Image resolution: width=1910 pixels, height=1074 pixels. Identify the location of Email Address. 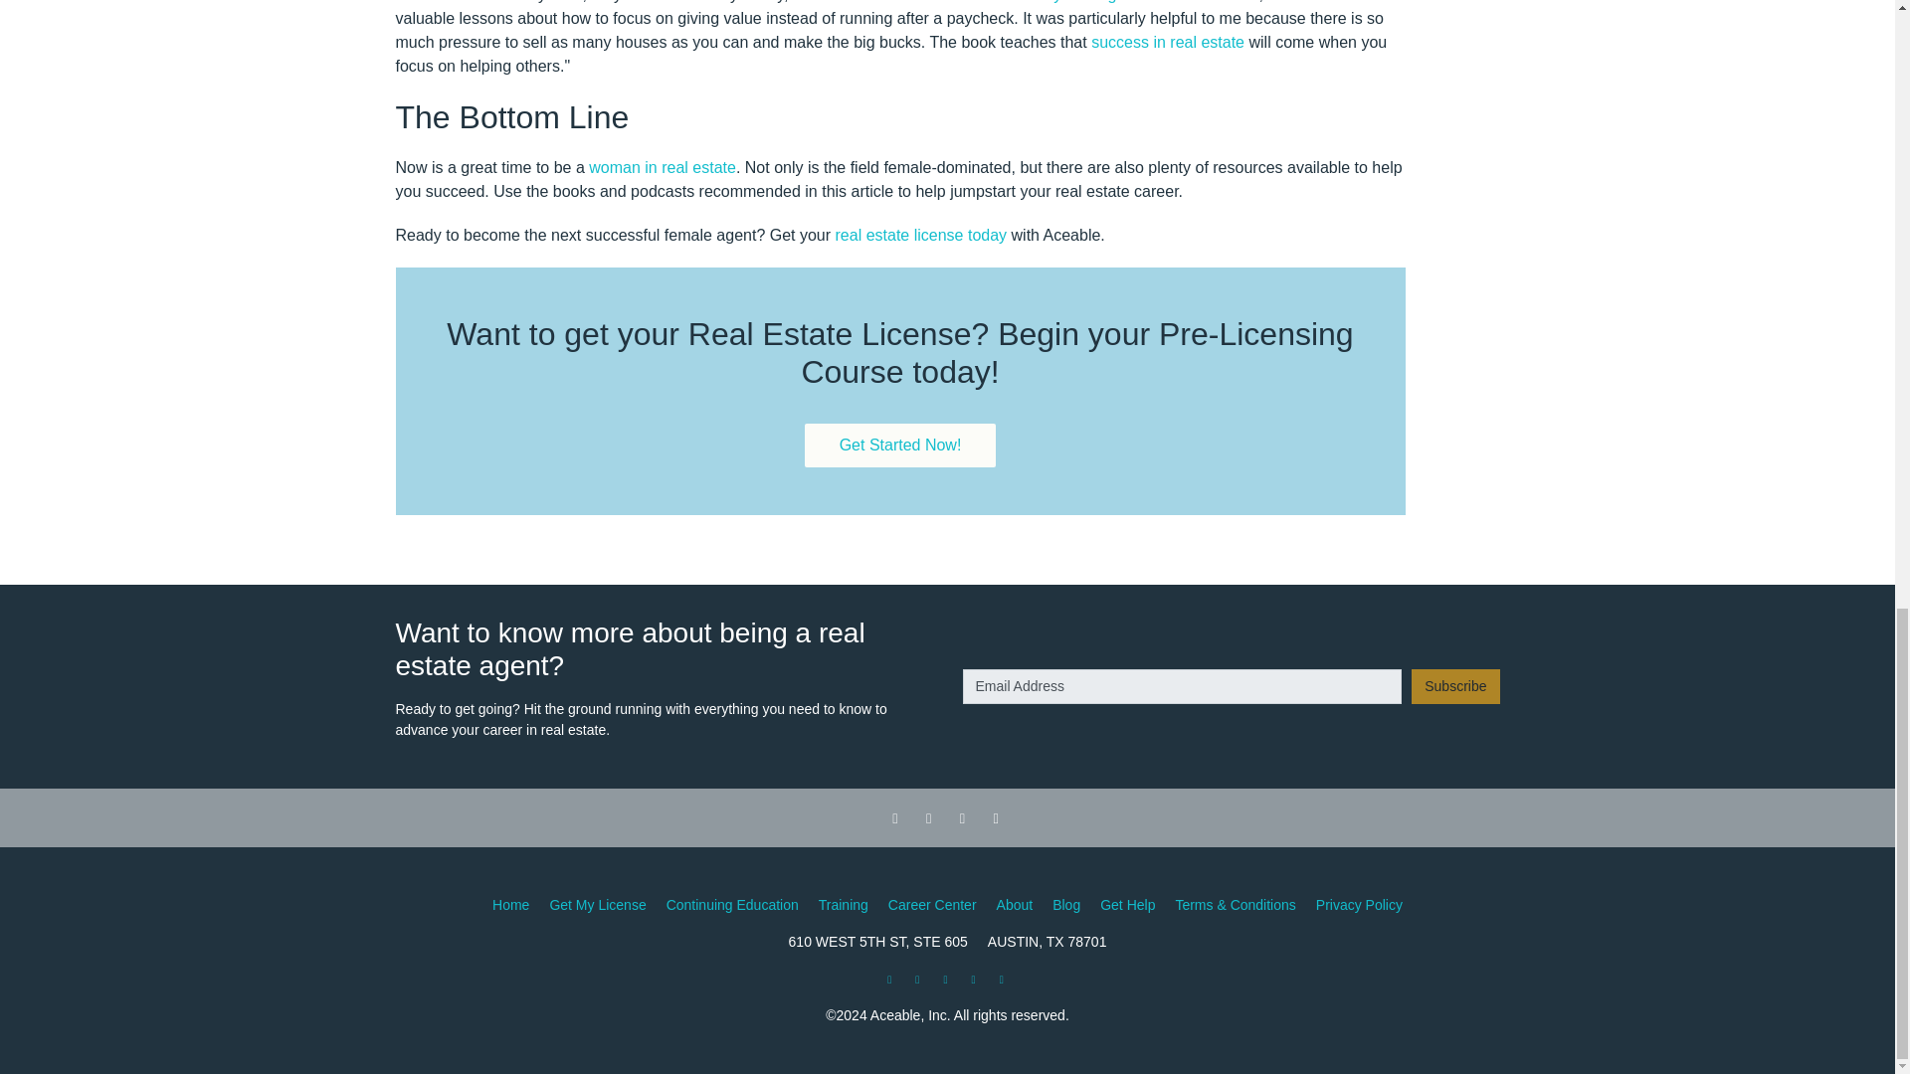
(1182, 686).